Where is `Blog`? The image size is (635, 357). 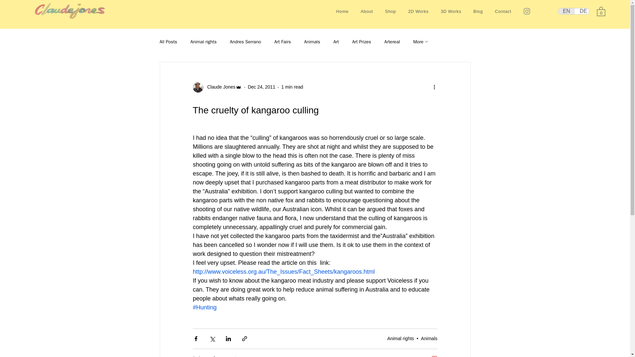
Blog is located at coordinates (478, 11).